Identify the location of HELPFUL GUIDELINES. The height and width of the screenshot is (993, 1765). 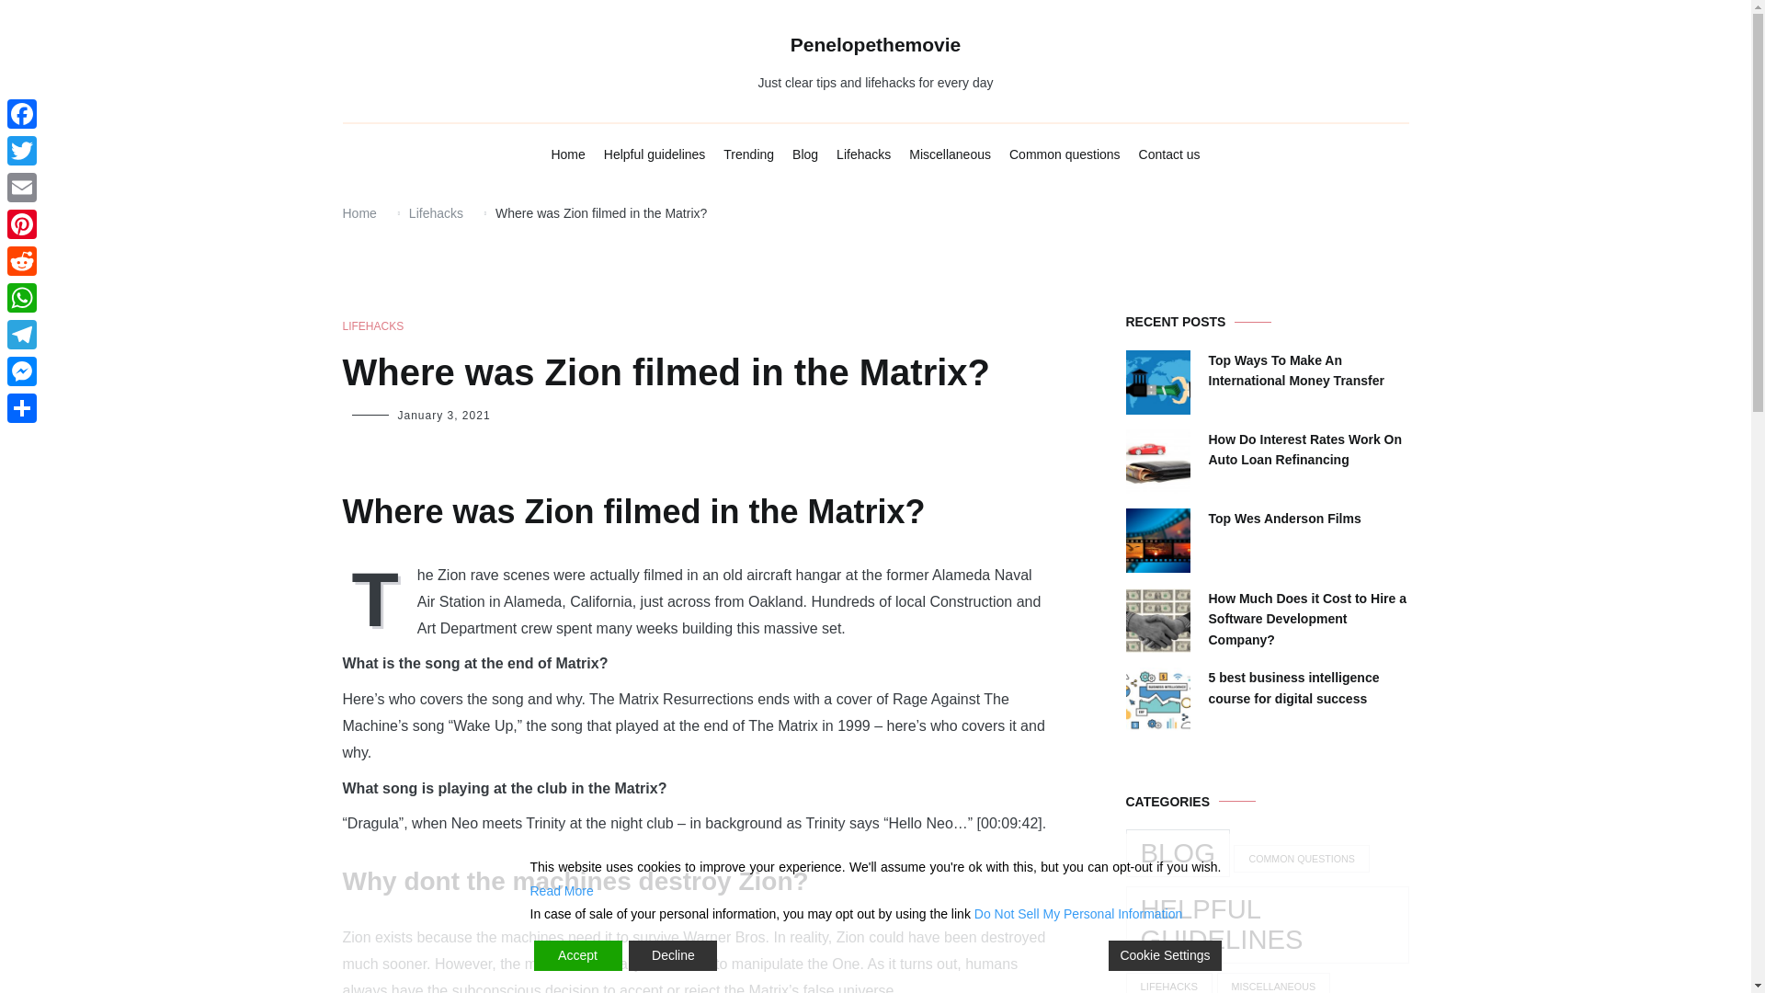
(1267, 925).